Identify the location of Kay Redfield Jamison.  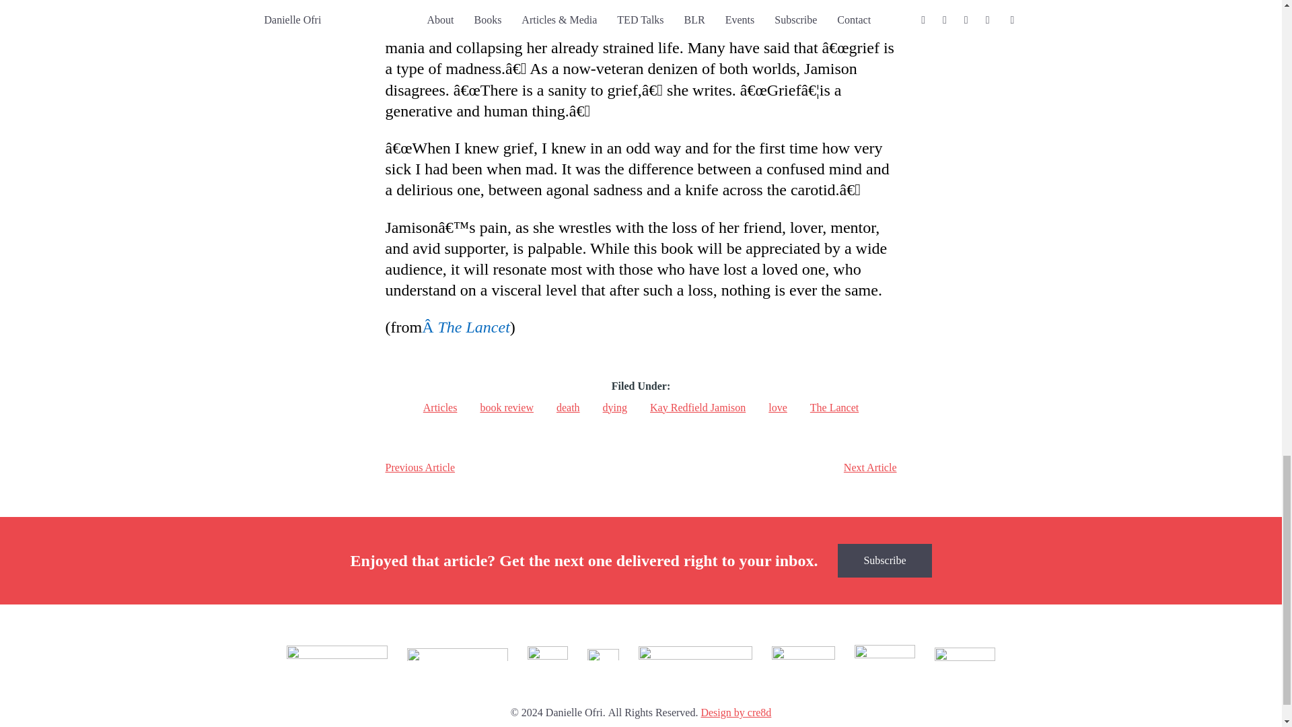
(697, 407).